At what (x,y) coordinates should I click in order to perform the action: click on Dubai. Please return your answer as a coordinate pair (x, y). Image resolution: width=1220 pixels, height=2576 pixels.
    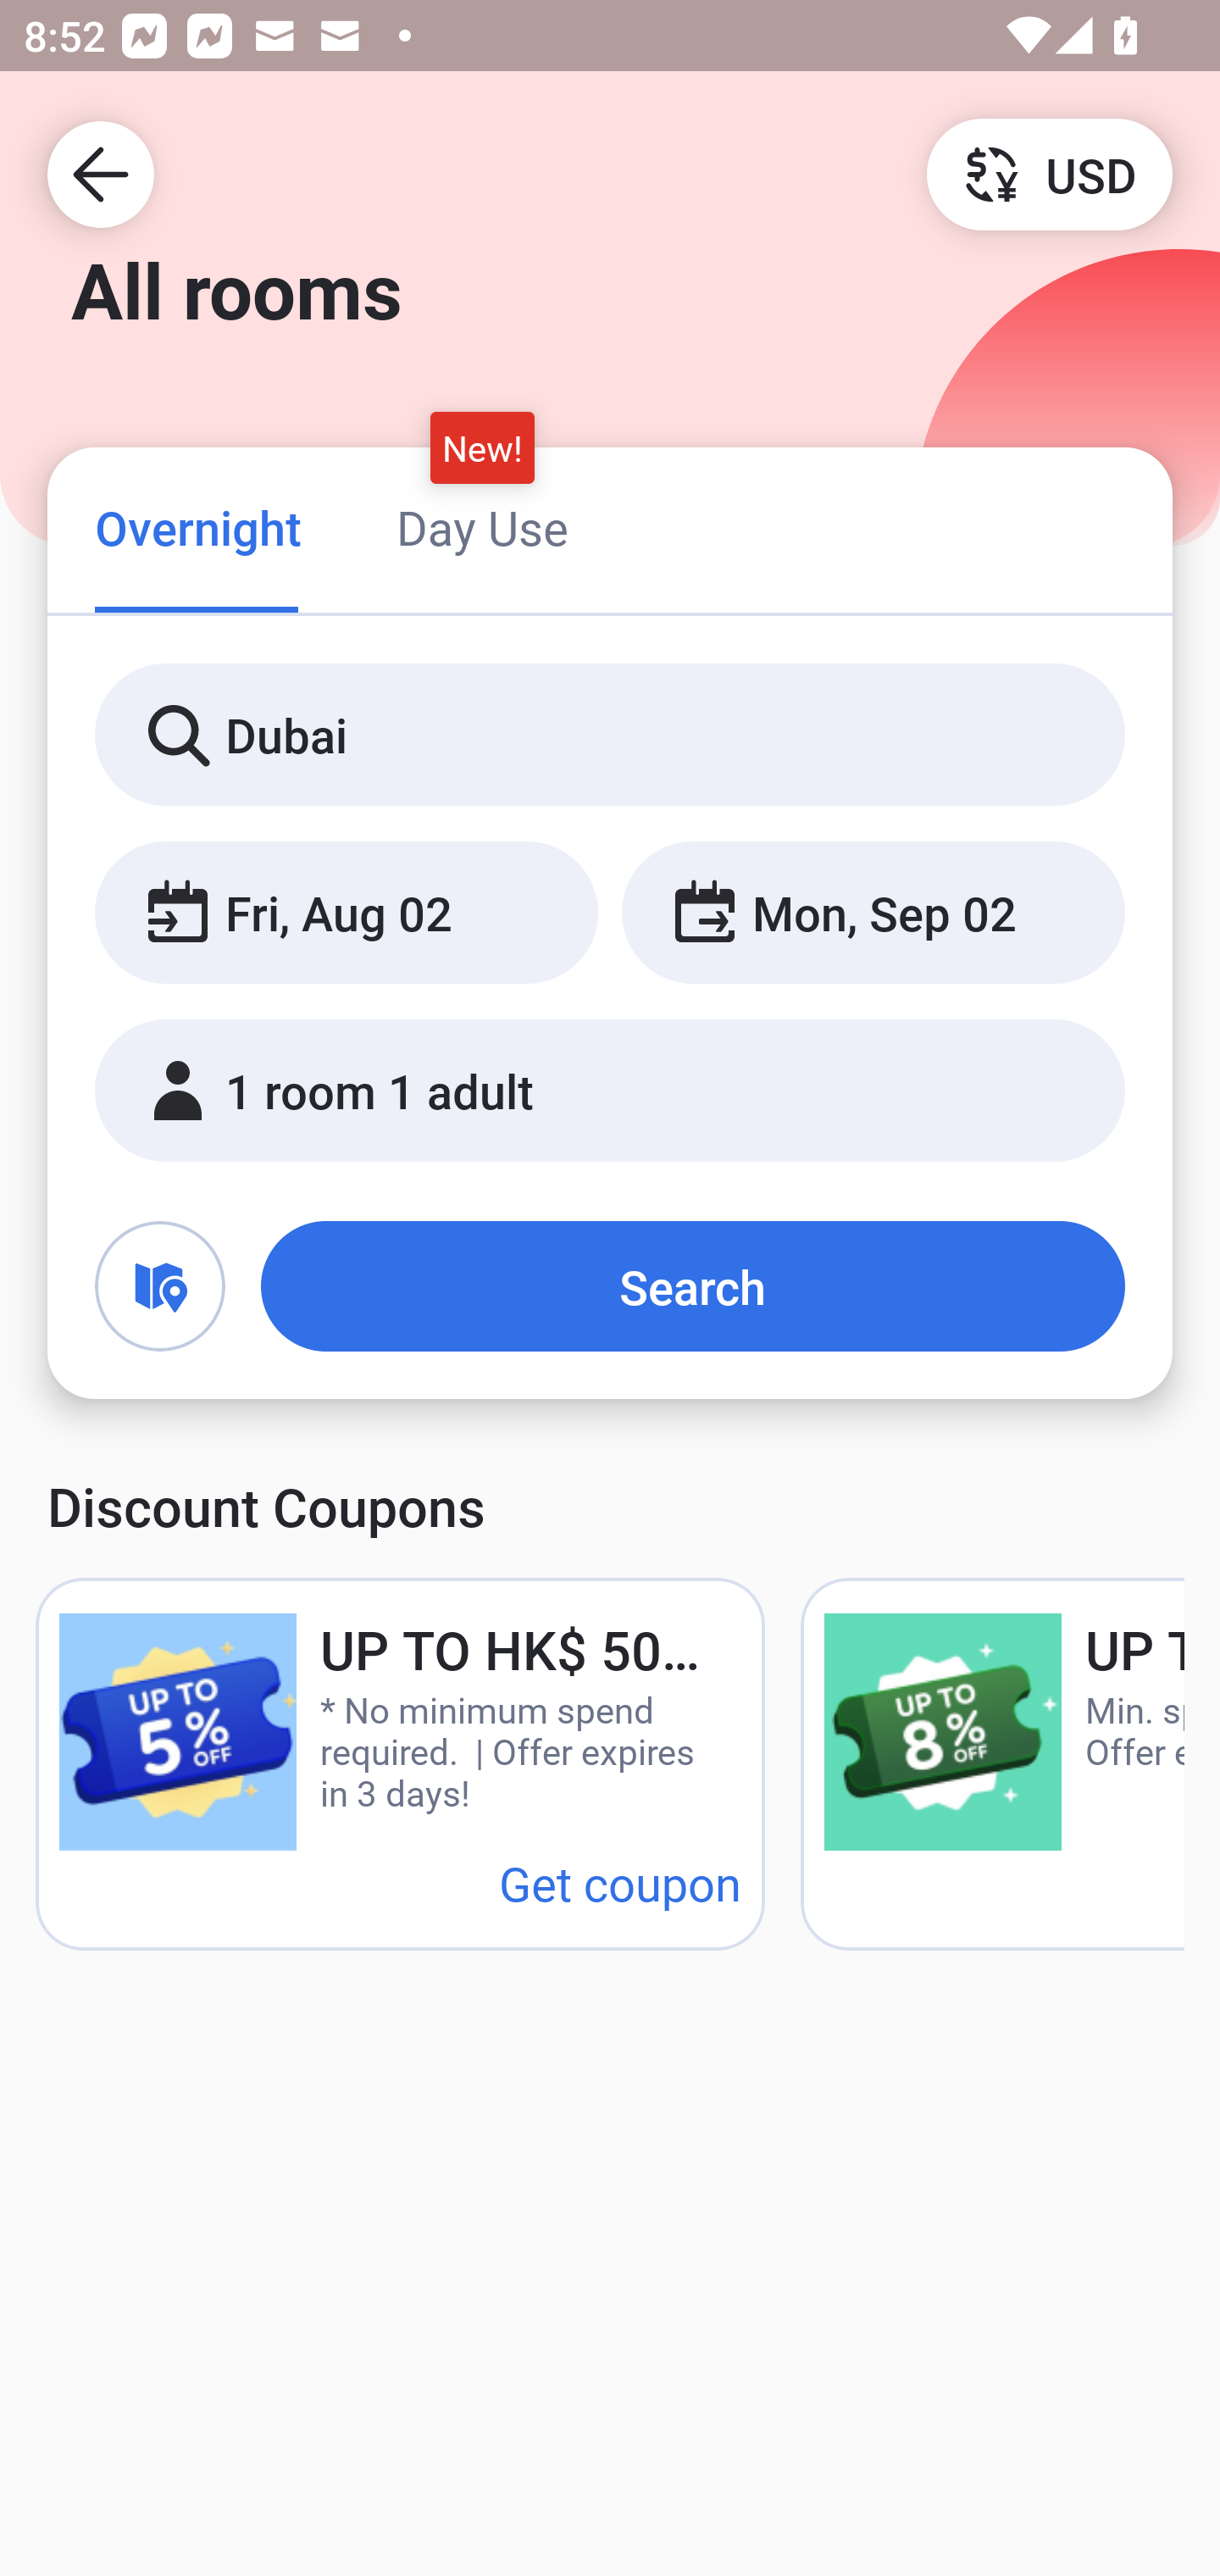
    Looking at the image, I should click on (610, 736).